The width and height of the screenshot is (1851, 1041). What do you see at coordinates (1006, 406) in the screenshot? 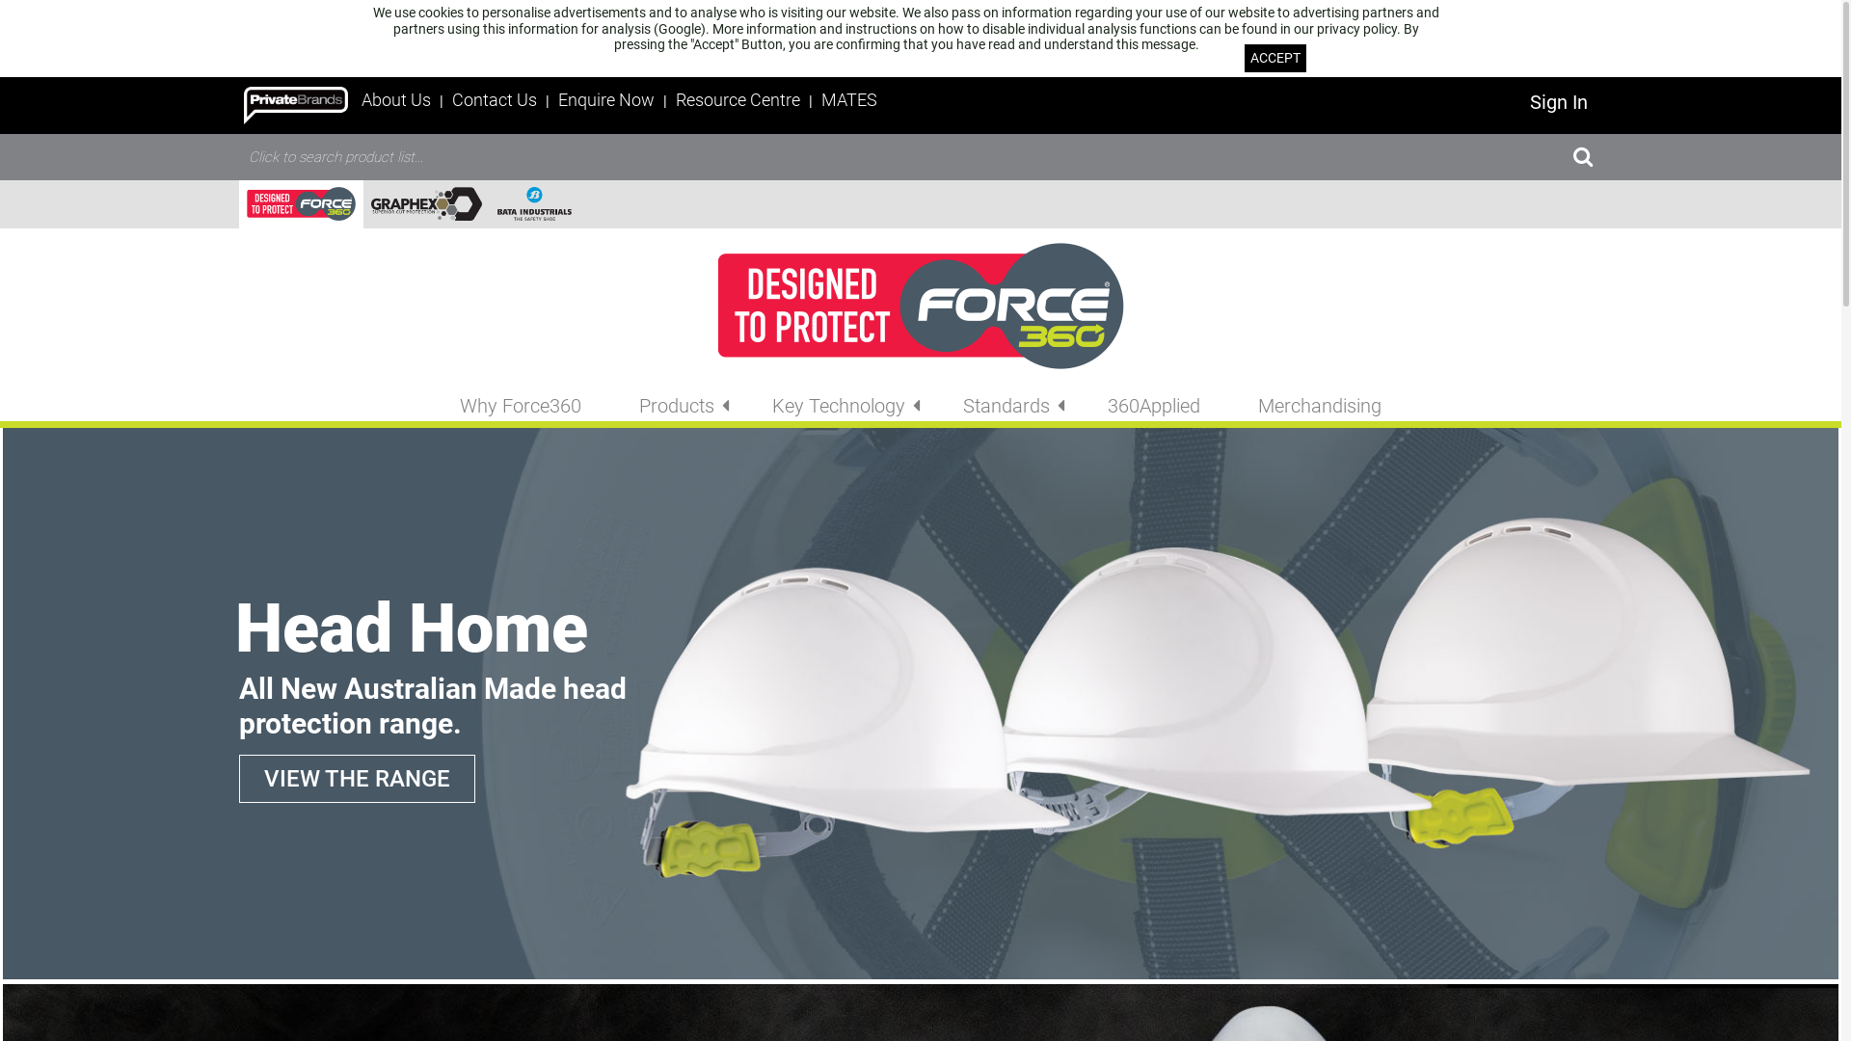
I see `Standards` at bounding box center [1006, 406].